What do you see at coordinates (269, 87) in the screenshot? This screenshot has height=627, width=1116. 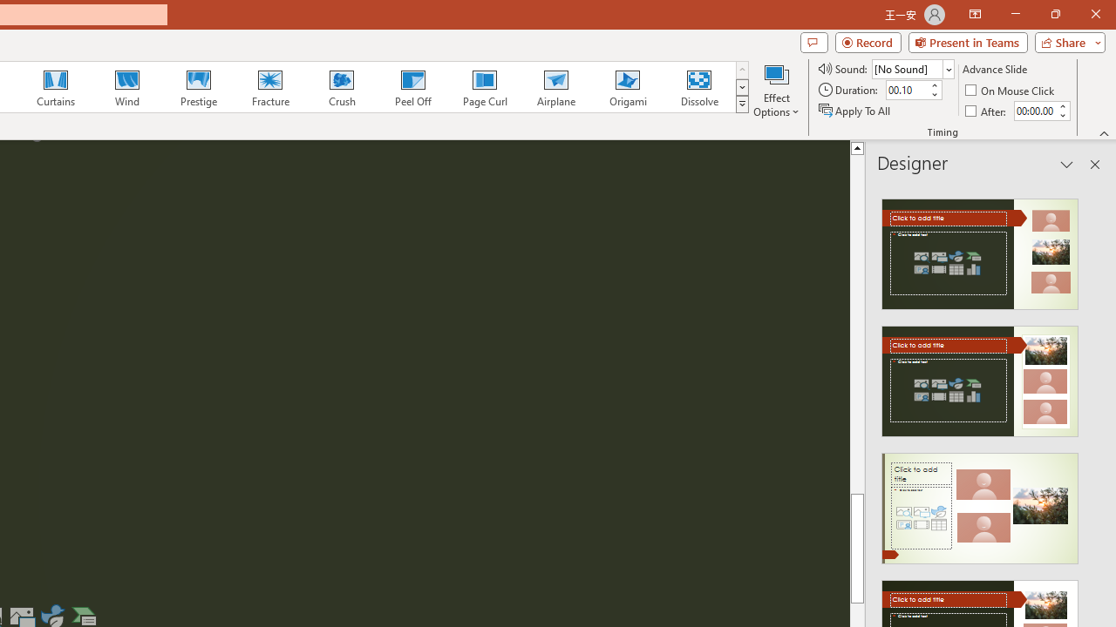 I see `Fracture` at bounding box center [269, 87].